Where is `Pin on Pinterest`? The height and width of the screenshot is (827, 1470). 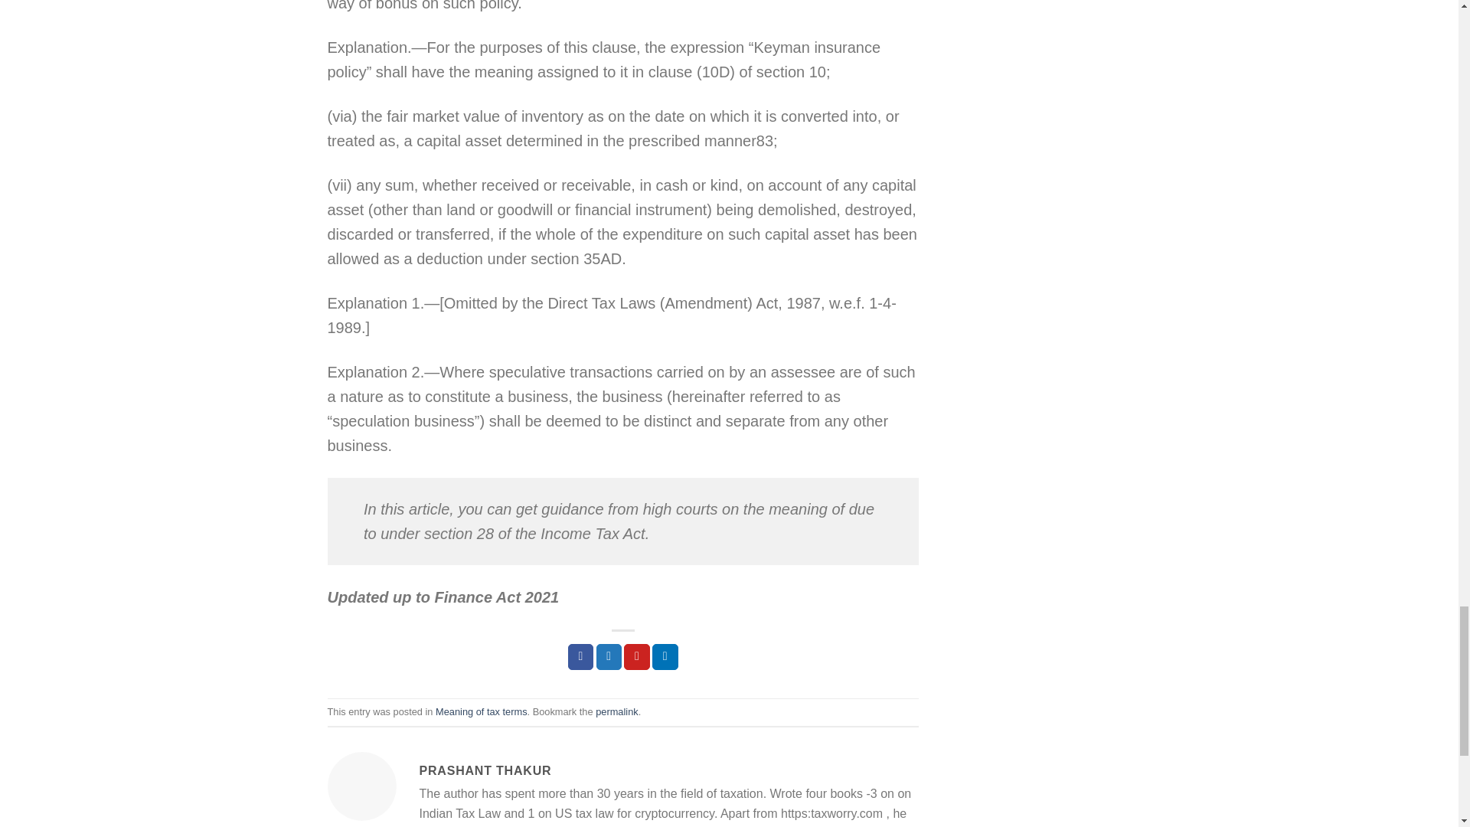 Pin on Pinterest is located at coordinates (636, 657).